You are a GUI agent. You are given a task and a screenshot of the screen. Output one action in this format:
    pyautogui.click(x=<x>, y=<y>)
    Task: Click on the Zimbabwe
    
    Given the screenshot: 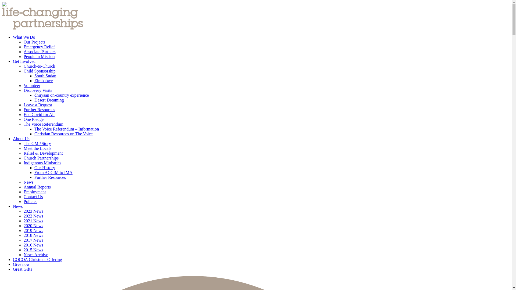 What is the action you would take?
    pyautogui.click(x=44, y=81)
    